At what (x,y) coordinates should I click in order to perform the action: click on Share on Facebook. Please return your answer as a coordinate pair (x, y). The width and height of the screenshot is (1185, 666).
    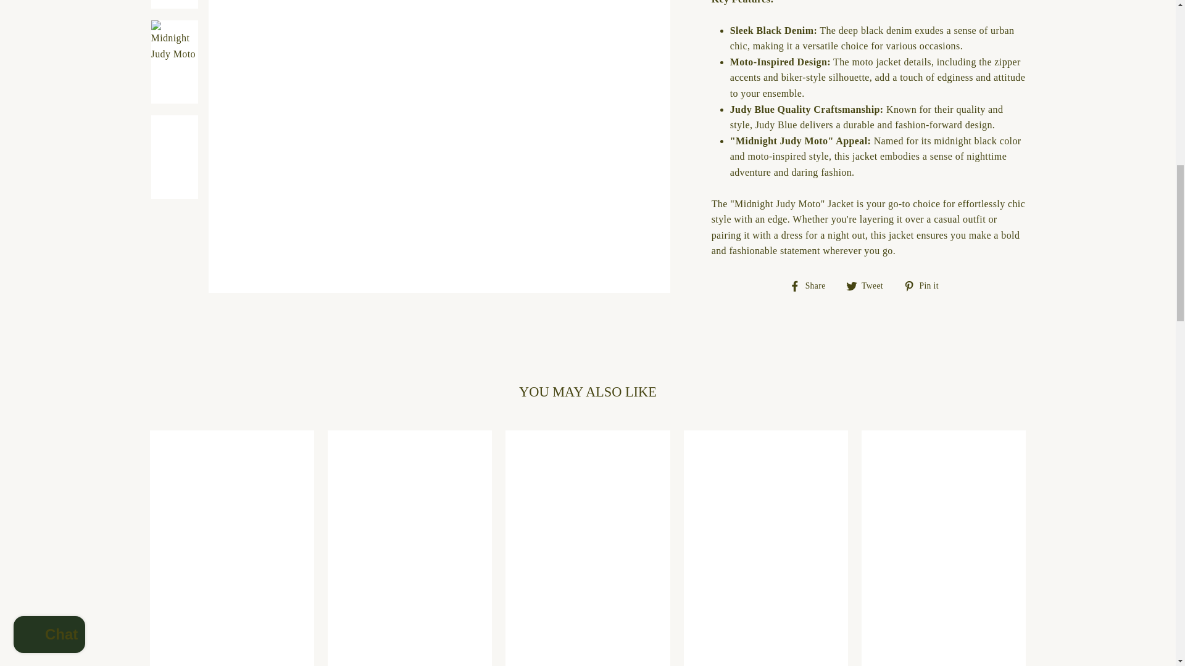
    Looking at the image, I should click on (811, 286).